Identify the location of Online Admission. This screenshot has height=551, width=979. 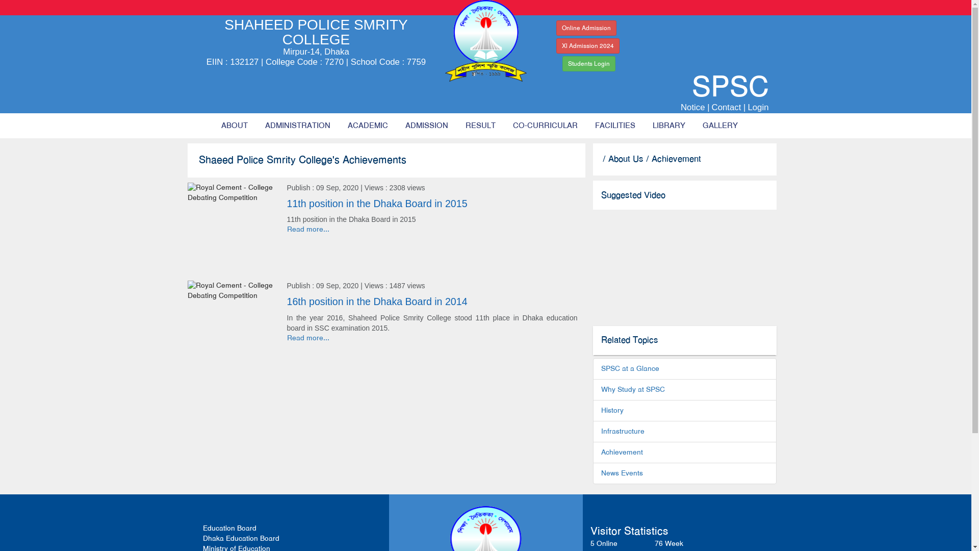
(586, 28).